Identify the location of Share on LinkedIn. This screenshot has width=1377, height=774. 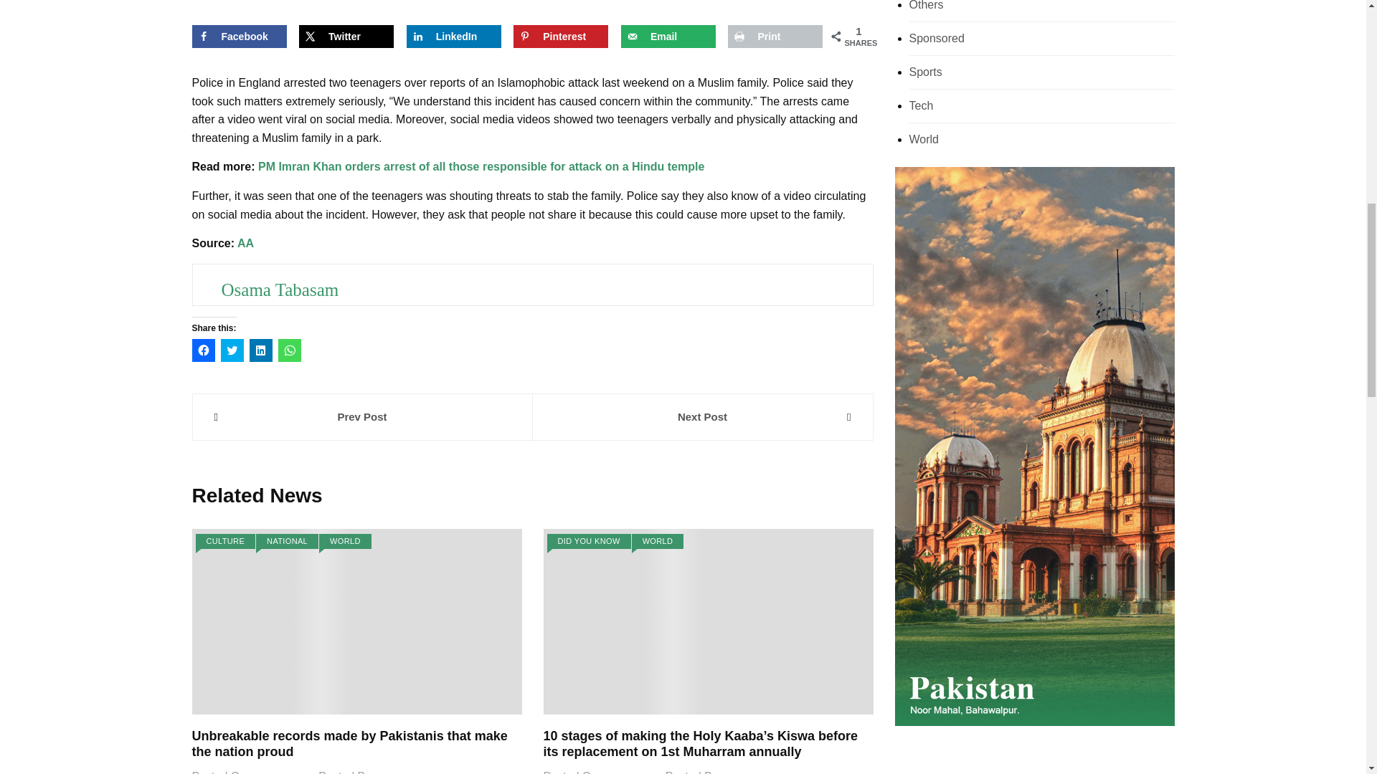
(453, 36).